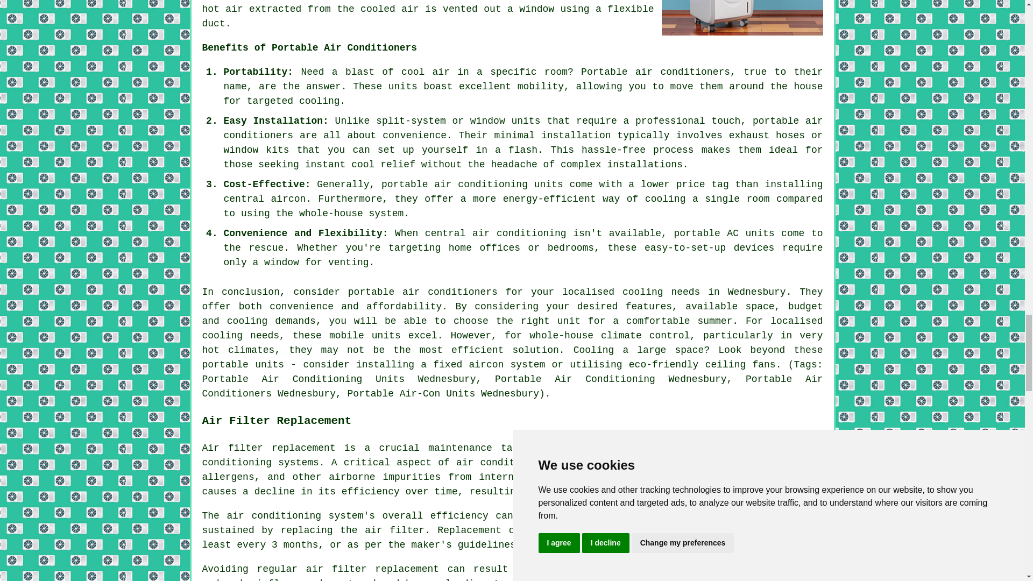  Describe the element at coordinates (450, 292) in the screenshot. I see `air conditioners` at that location.